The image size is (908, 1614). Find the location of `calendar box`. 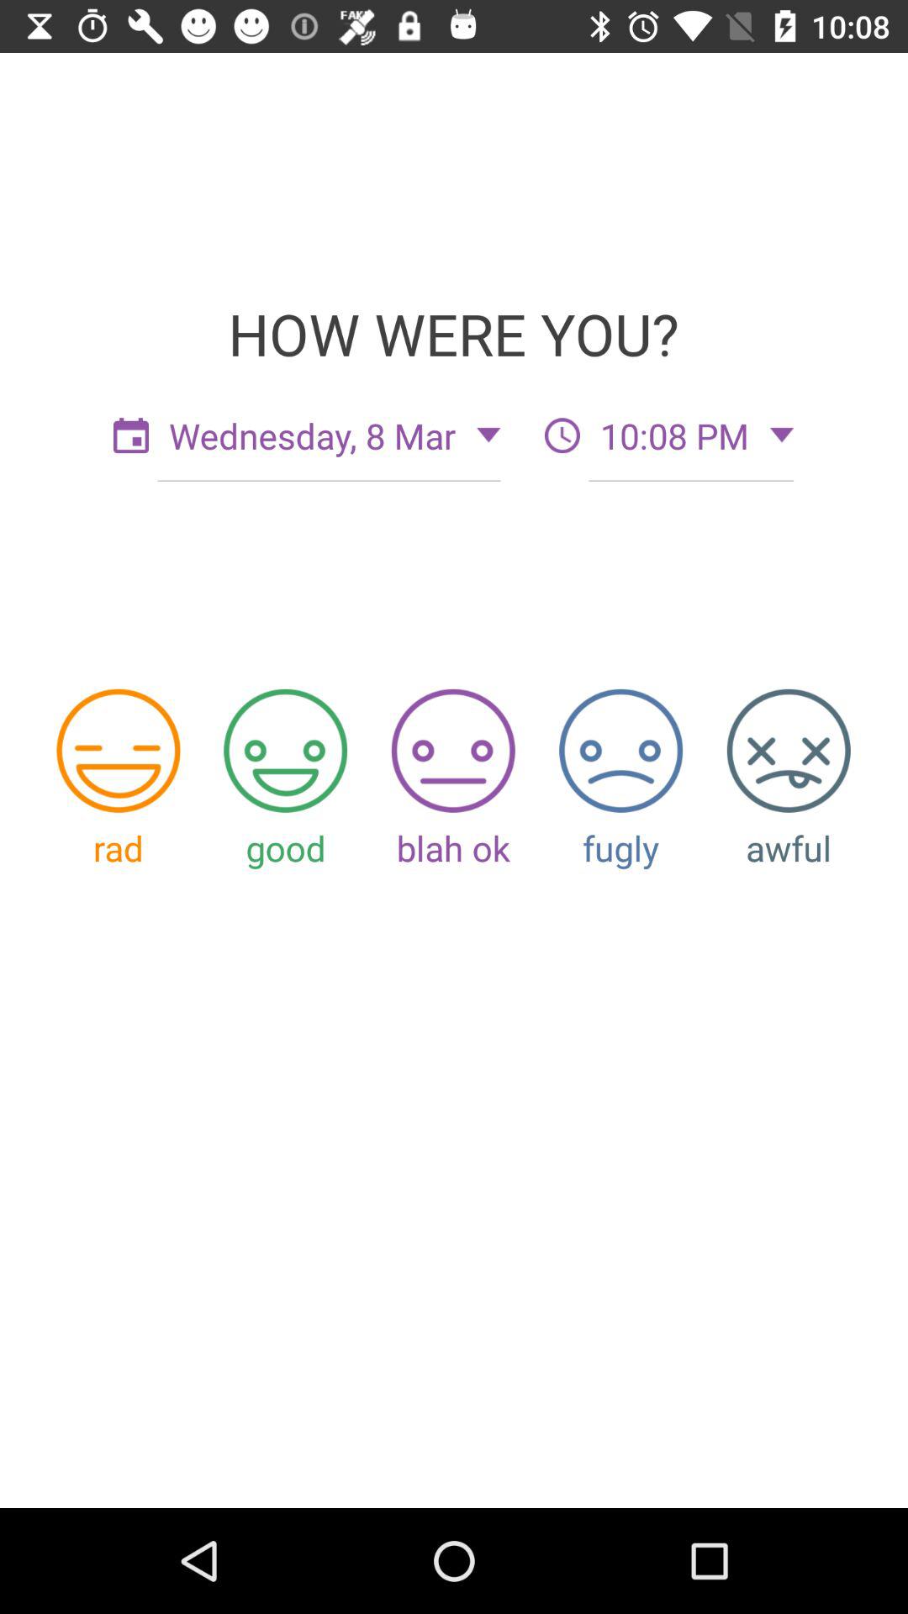

calendar box is located at coordinates (131, 435).